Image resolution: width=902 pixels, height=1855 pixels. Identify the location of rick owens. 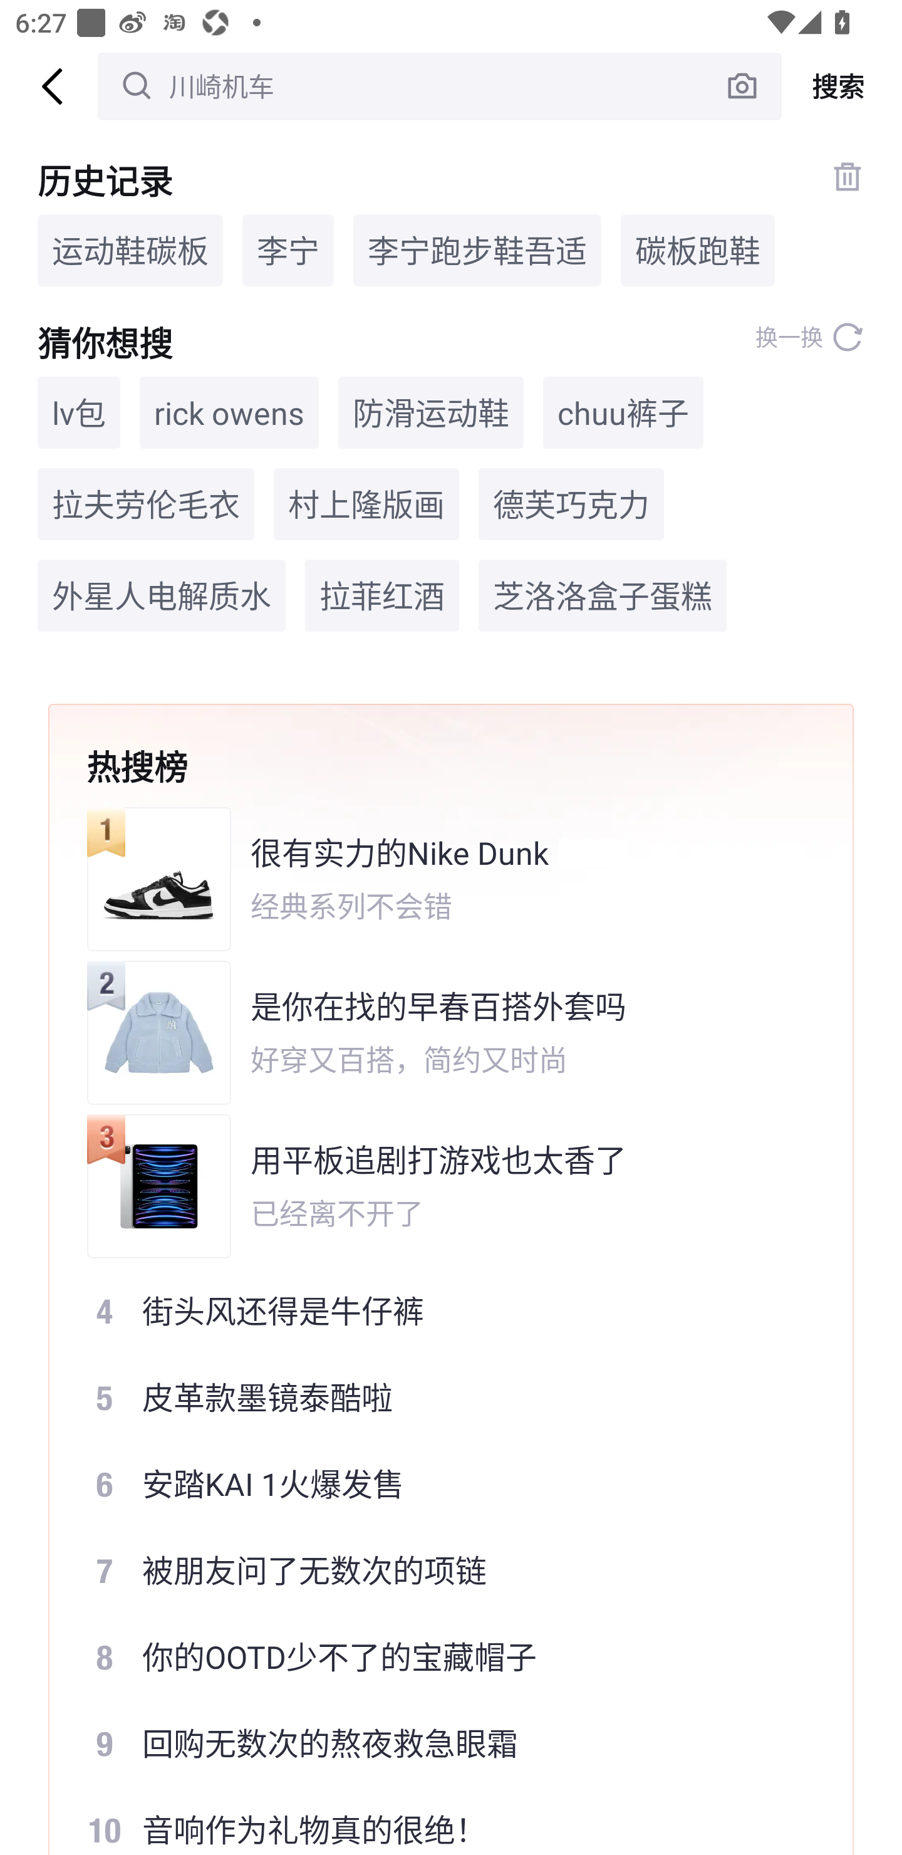
(229, 412).